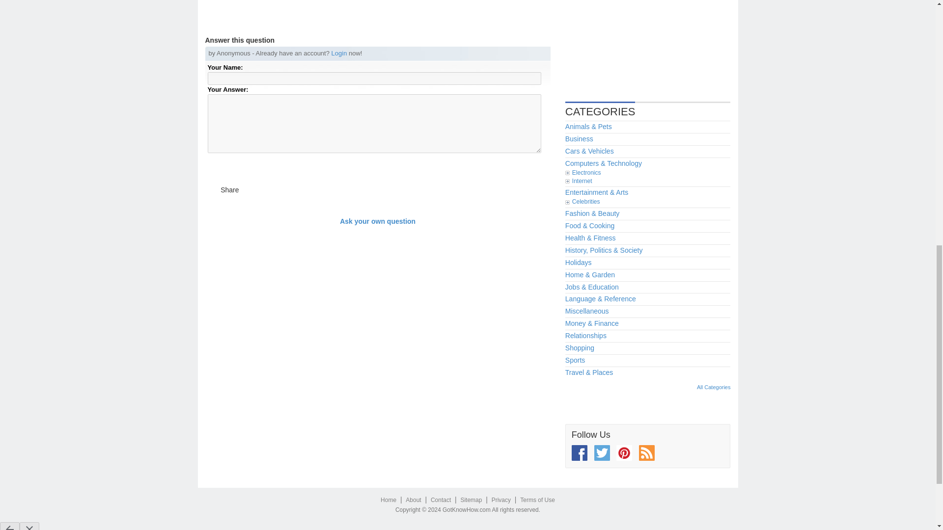  Describe the element at coordinates (638, 44) in the screenshot. I see `Advertisement` at that location.